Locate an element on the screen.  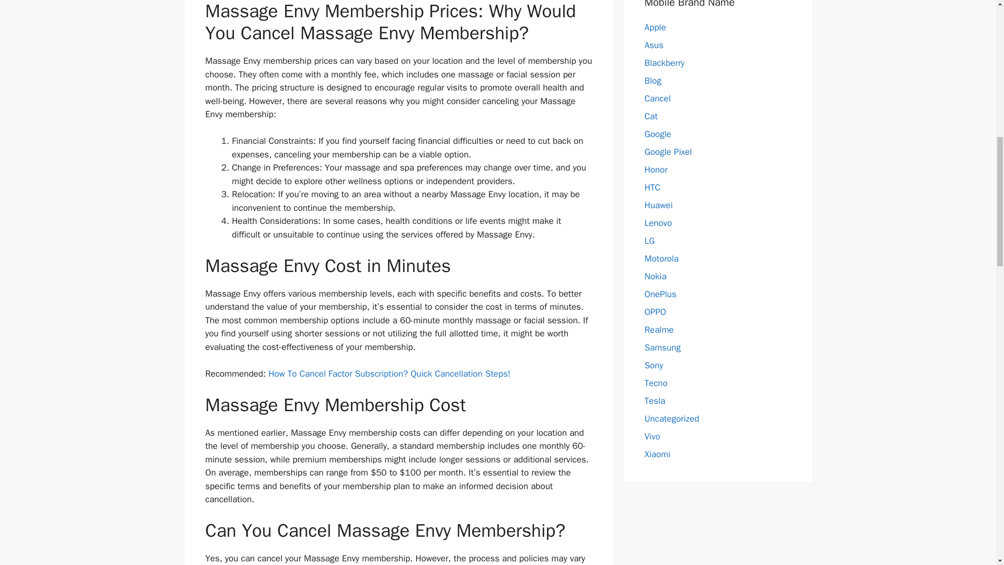
Blackberry is located at coordinates (664, 63).